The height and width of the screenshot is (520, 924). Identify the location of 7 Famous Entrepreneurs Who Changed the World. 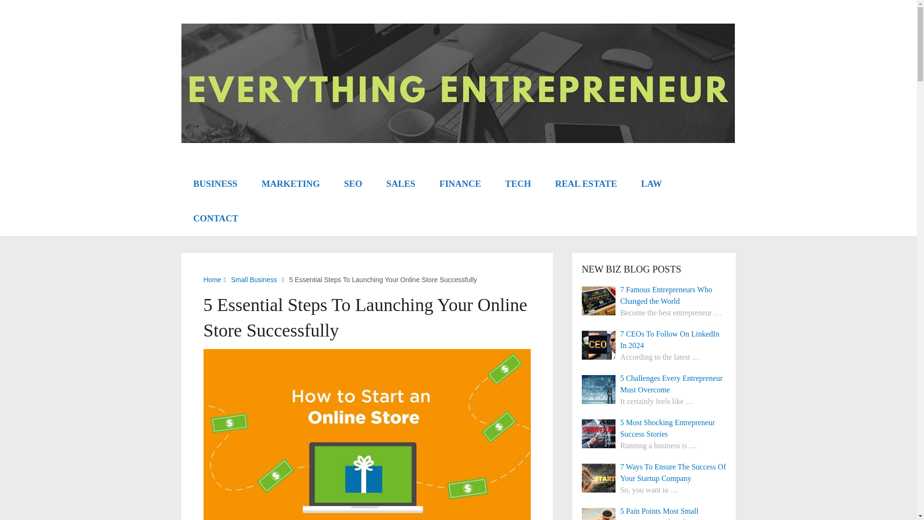
(654, 296).